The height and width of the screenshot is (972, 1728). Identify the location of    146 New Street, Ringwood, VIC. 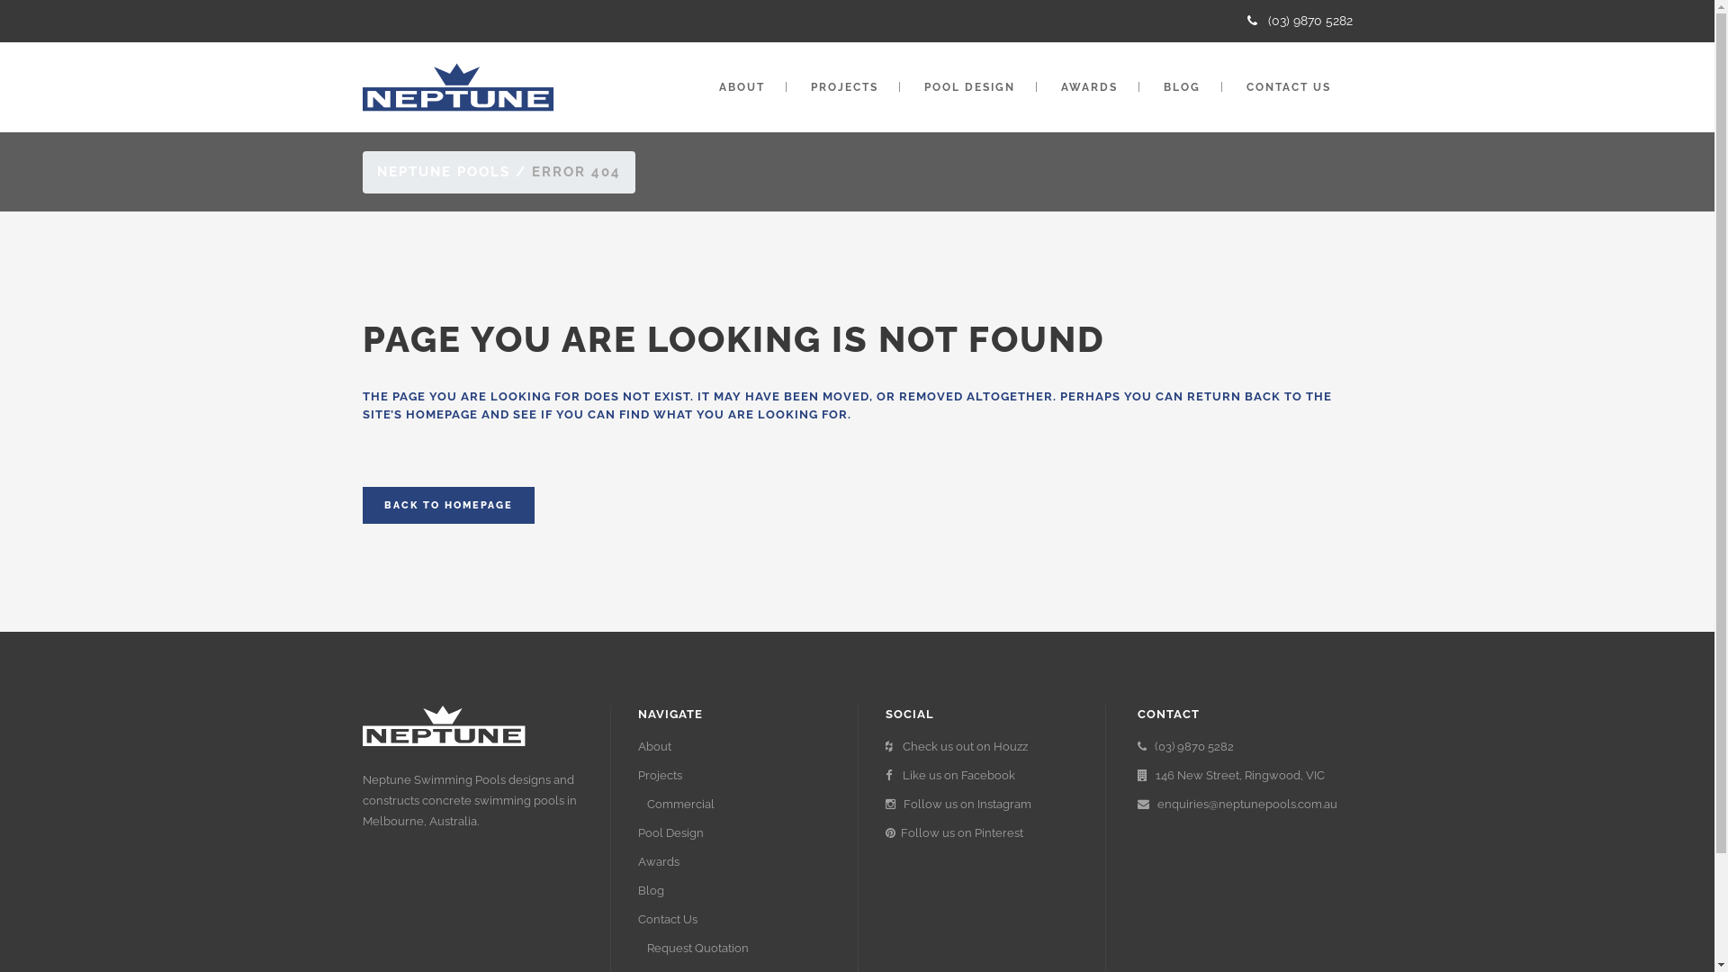
(1246, 776).